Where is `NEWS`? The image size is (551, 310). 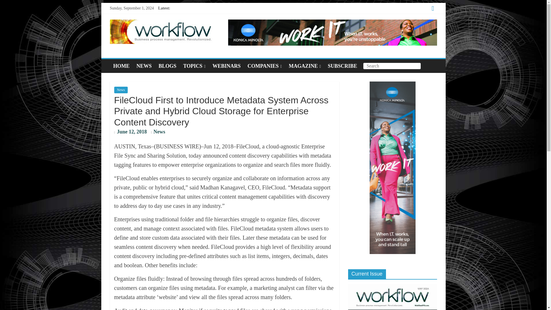 NEWS is located at coordinates (144, 66).